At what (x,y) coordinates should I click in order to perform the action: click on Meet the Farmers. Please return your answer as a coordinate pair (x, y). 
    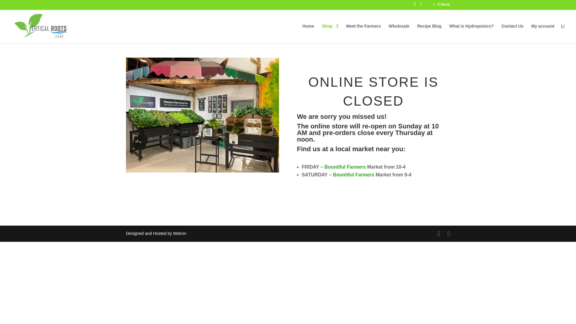
    Looking at the image, I should click on (363, 33).